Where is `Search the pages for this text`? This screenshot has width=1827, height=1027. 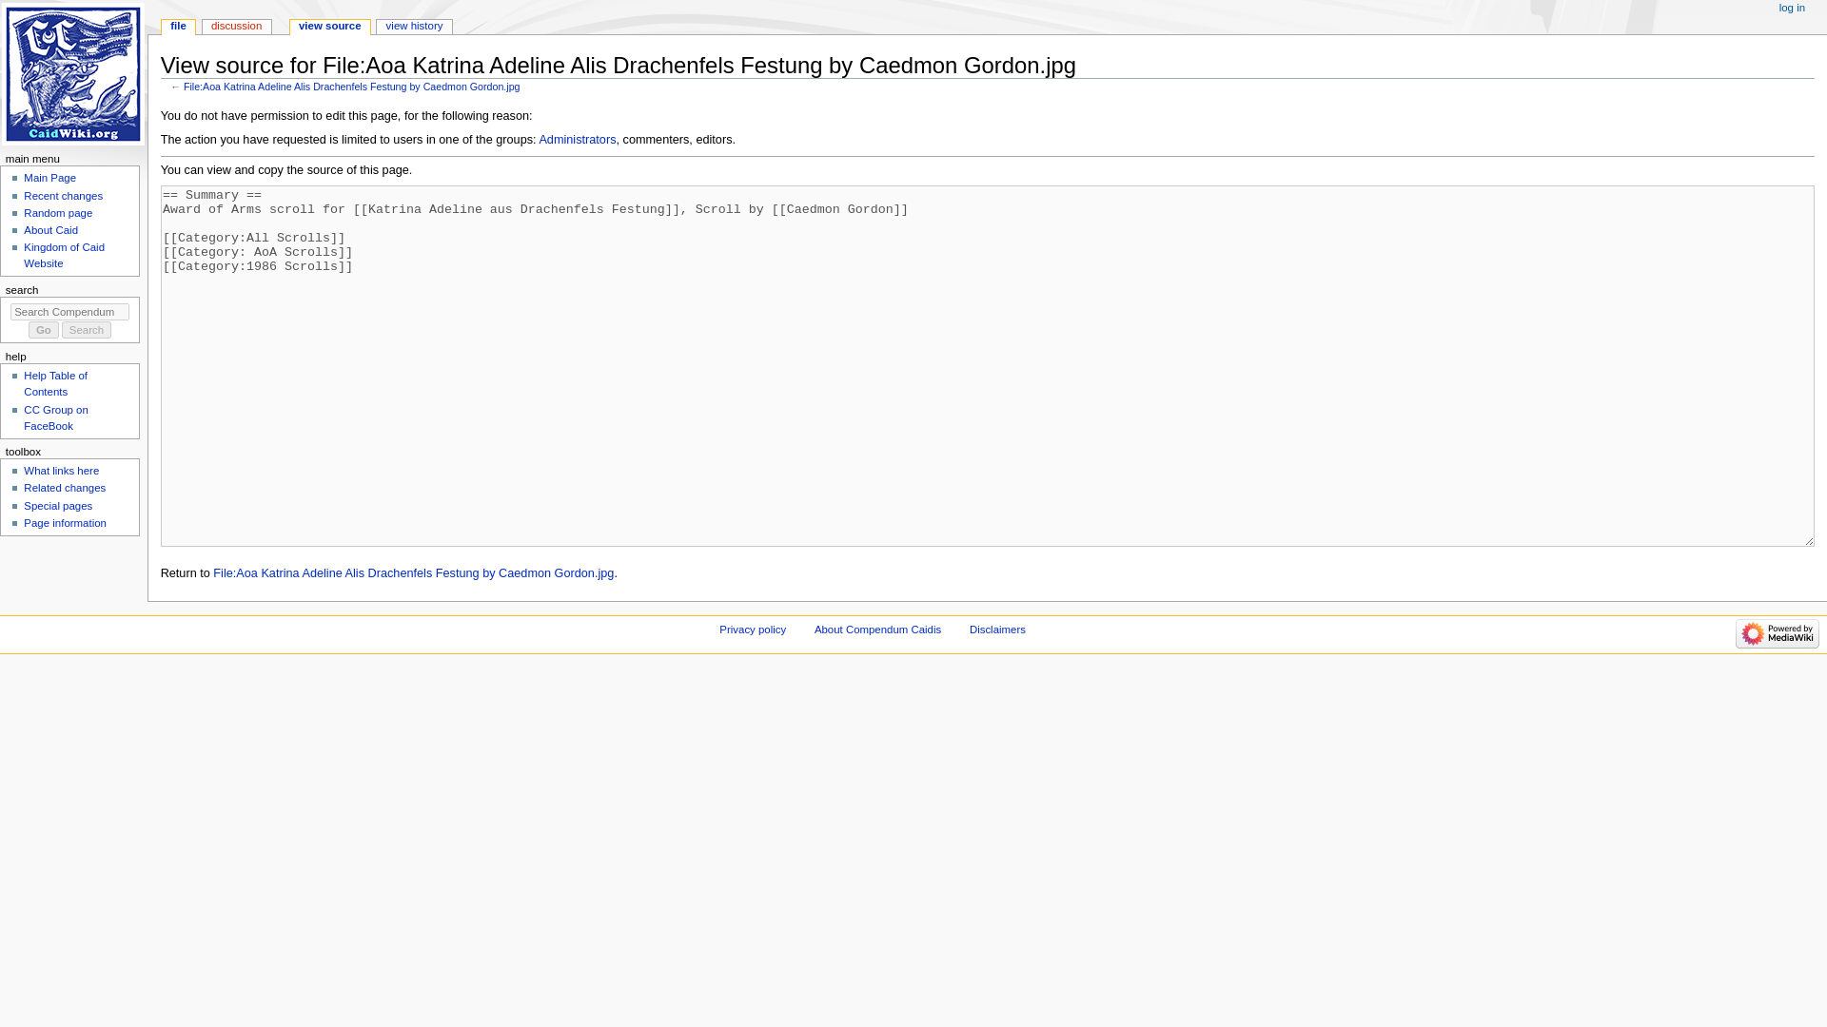
Search the pages for this text is located at coordinates (87, 330).